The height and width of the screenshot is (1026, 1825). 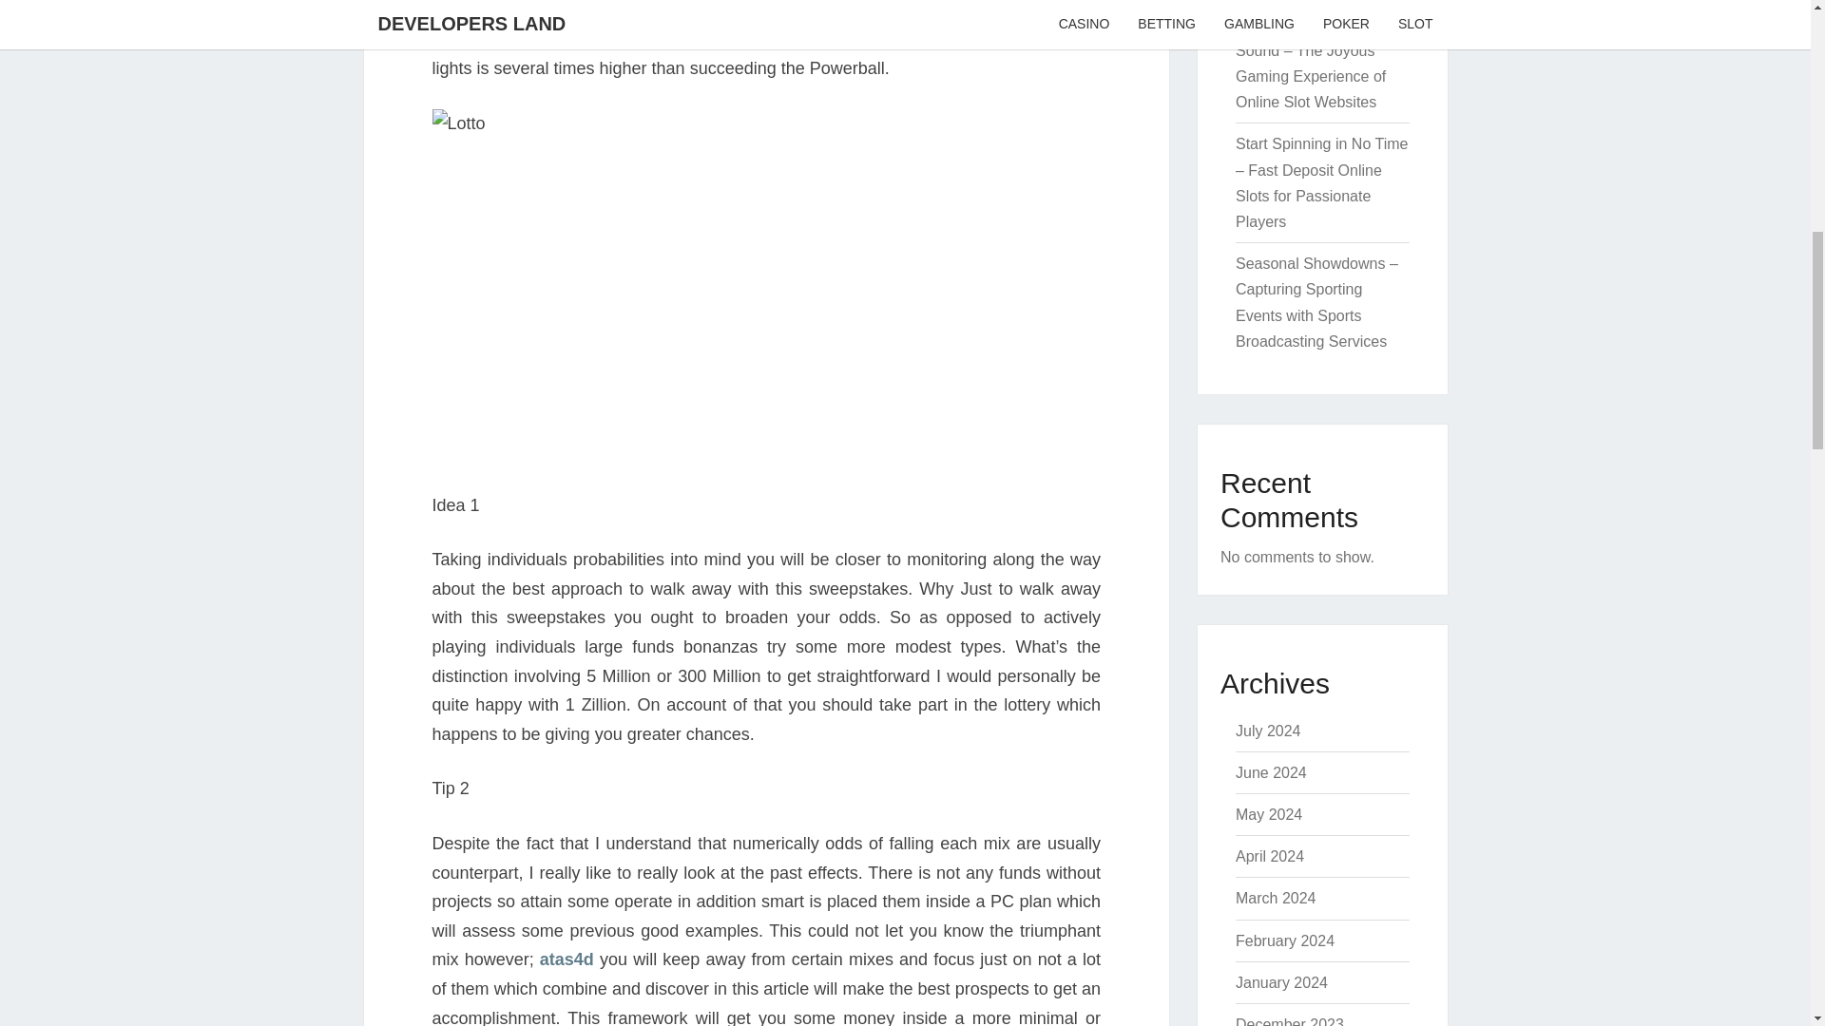 What do you see at coordinates (1270, 857) in the screenshot?
I see `April 2024` at bounding box center [1270, 857].